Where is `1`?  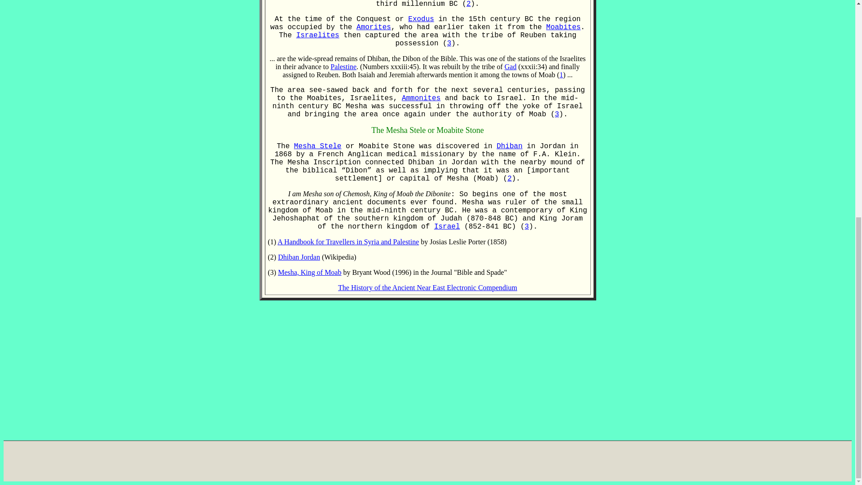
1 is located at coordinates (561, 75).